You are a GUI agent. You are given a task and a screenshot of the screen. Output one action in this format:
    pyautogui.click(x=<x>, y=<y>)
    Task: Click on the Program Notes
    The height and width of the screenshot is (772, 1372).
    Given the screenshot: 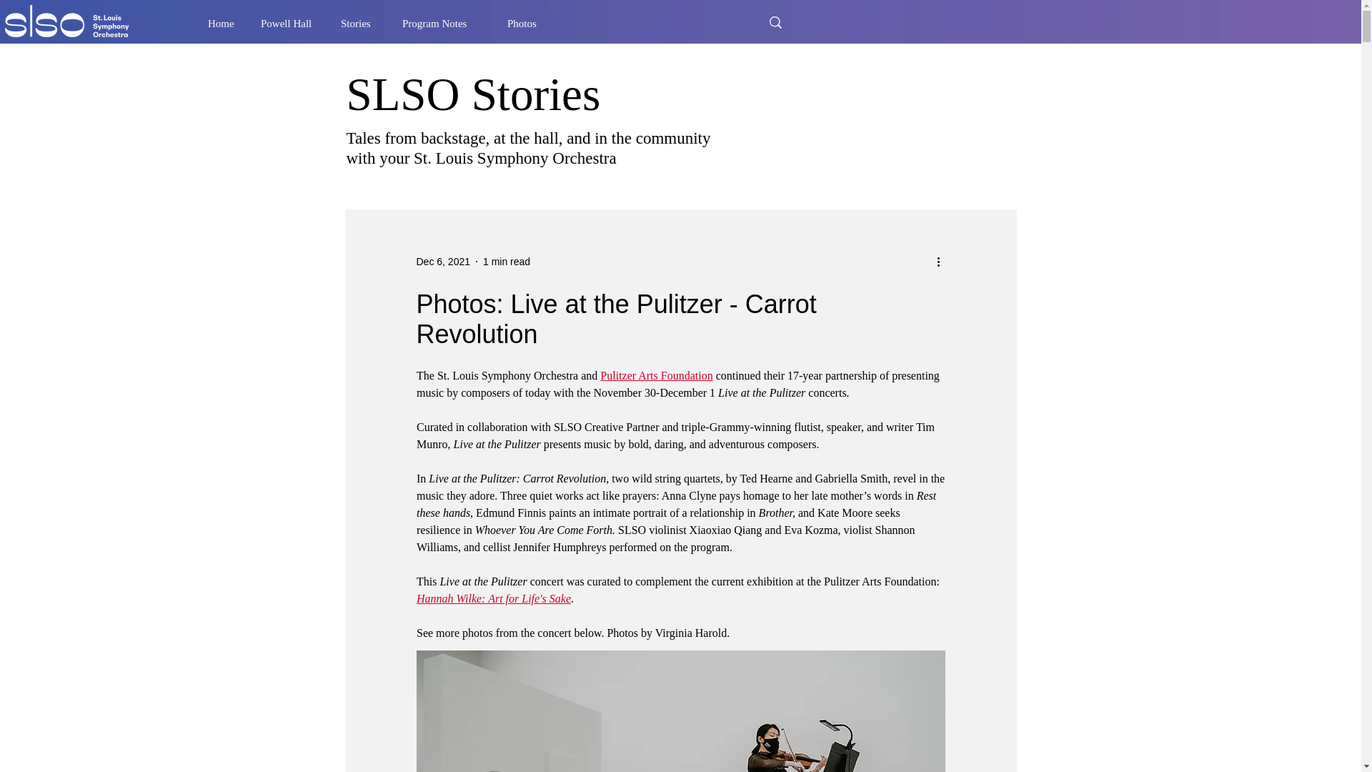 What is the action you would take?
    pyautogui.click(x=444, y=23)
    